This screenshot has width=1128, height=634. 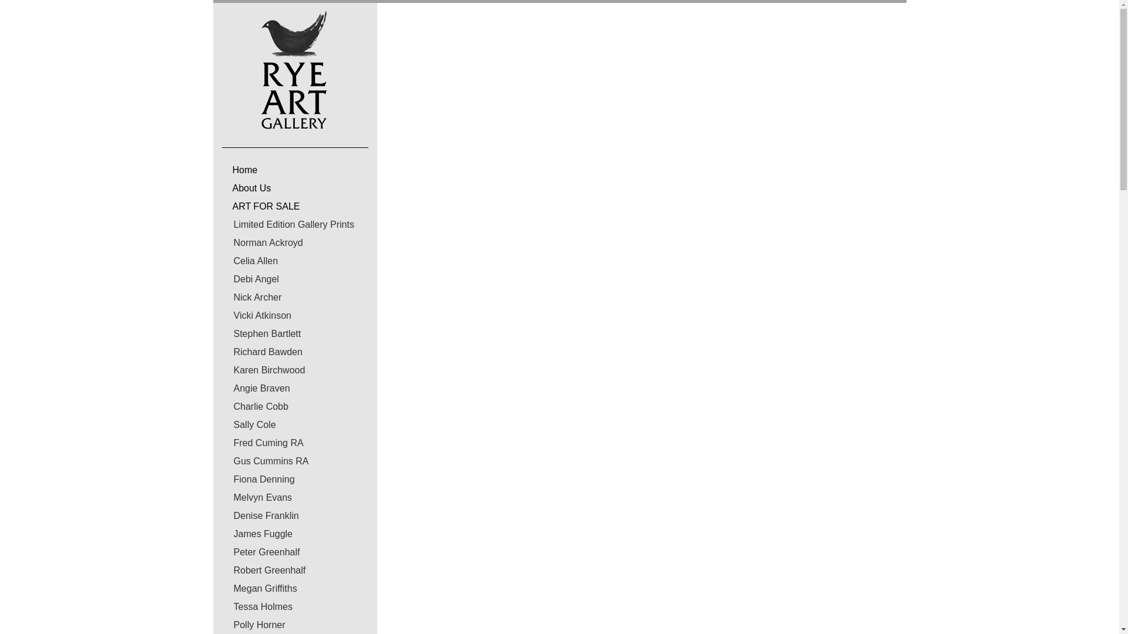 What do you see at coordinates (250, 261) in the screenshot?
I see `Celia Allen` at bounding box center [250, 261].